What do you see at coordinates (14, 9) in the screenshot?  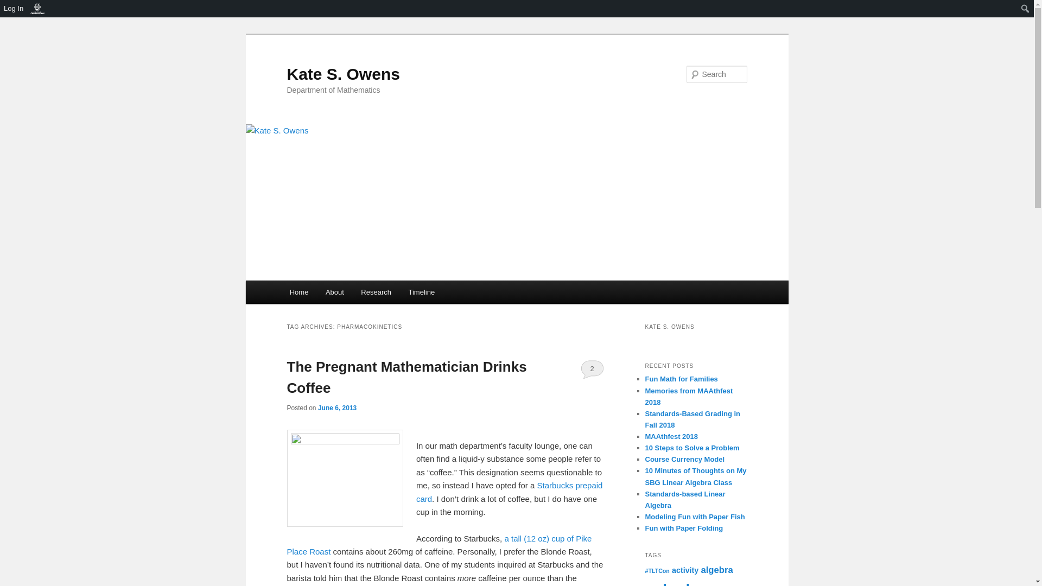 I see `Log In` at bounding box center [14, 9].